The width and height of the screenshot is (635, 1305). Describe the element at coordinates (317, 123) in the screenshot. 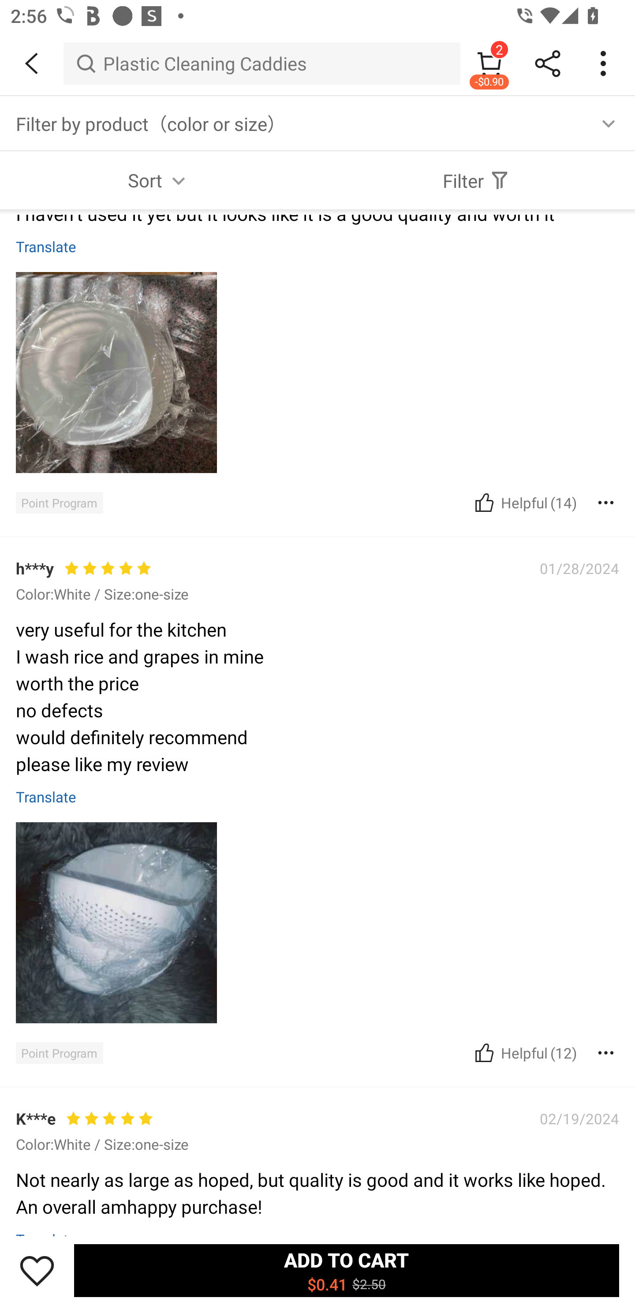

I see `Filter by product（color or size）` at that location.